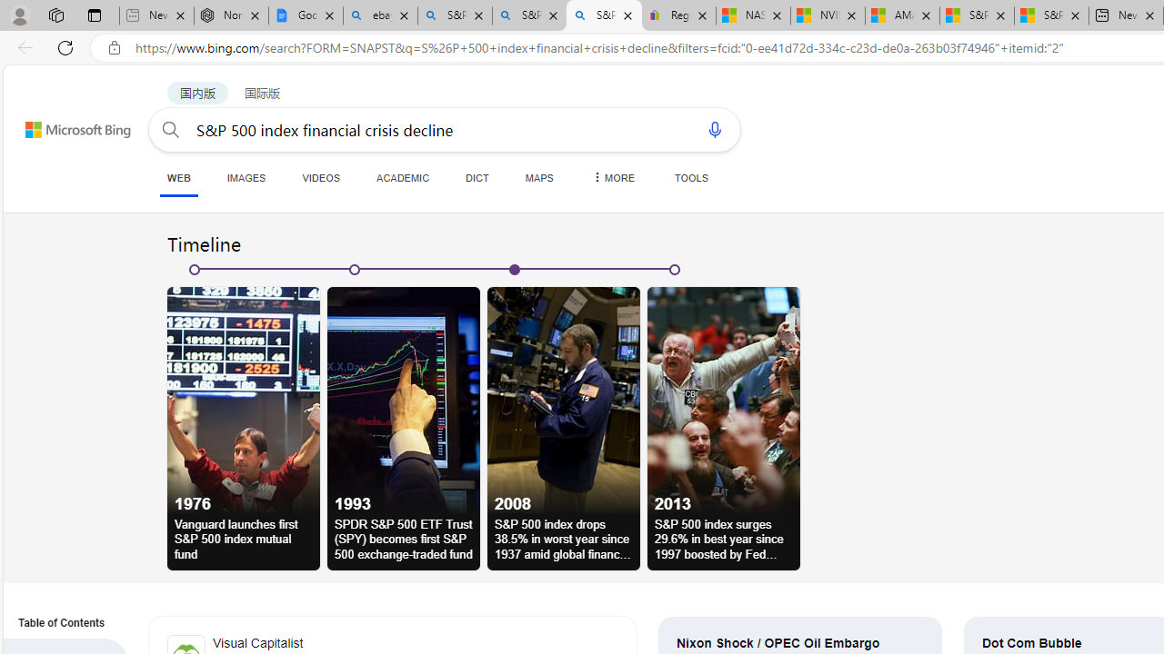 The image size is (1164, 654). I want to click on Search using voice, so click(715, 129).